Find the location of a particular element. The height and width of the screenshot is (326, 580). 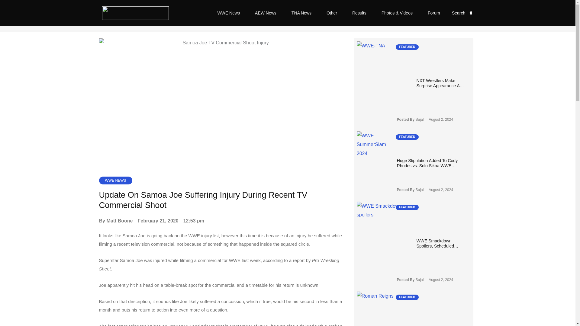

February 21, 2020 is located at coordinates (158, 221).